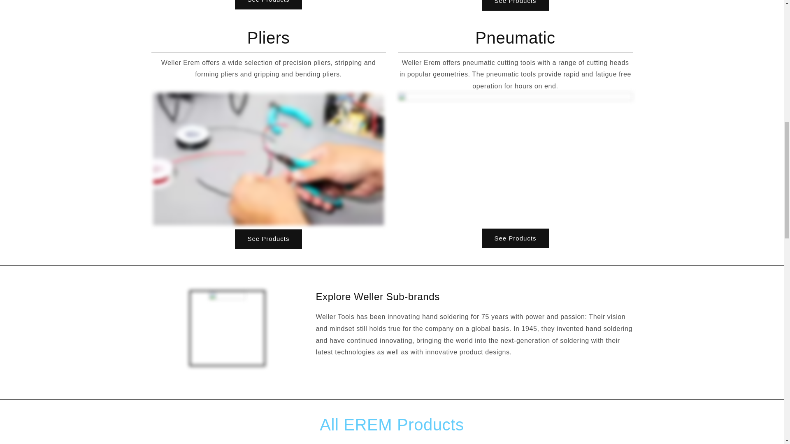  Describe the element at coordinates (268, 239) in the screenshot. I see `See Products` at that location.